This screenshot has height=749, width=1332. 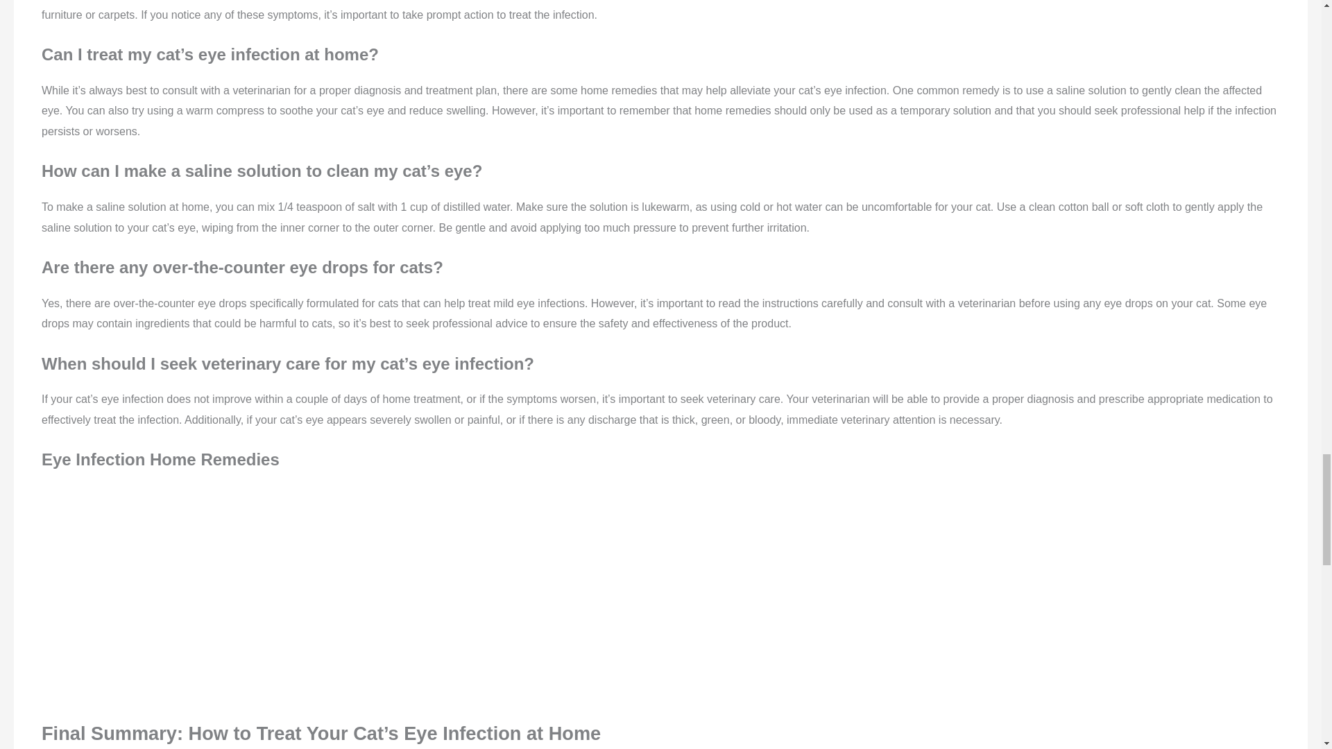 What do you see at coordinates (660, 594) in the screenshot?
I see `Eye Infection Home Remedies` at bounding box center [660, 594].